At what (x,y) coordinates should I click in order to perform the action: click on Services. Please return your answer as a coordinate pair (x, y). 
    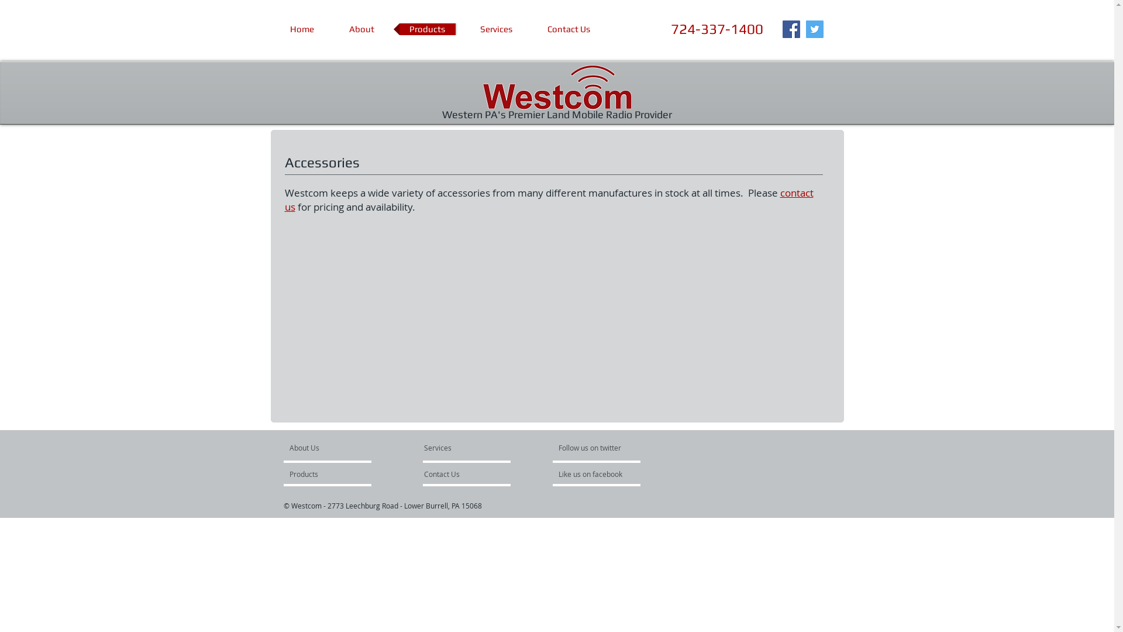
    Looking at the image, I should click on (452, 448).